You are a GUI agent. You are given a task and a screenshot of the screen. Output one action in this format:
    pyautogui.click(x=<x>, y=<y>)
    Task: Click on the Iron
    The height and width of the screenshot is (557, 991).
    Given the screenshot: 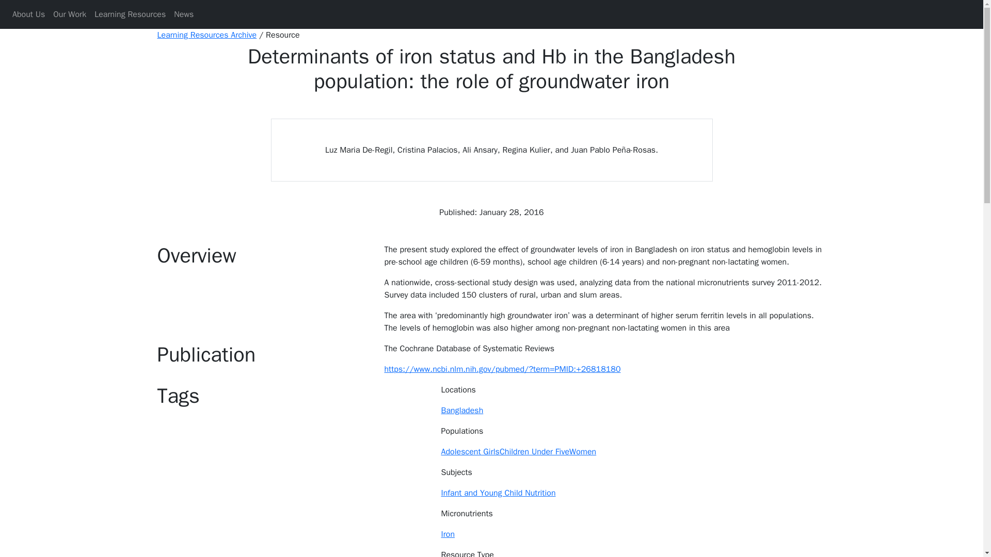 What is the action you would take?
    pyautogui.click(x=448, y=534)
    